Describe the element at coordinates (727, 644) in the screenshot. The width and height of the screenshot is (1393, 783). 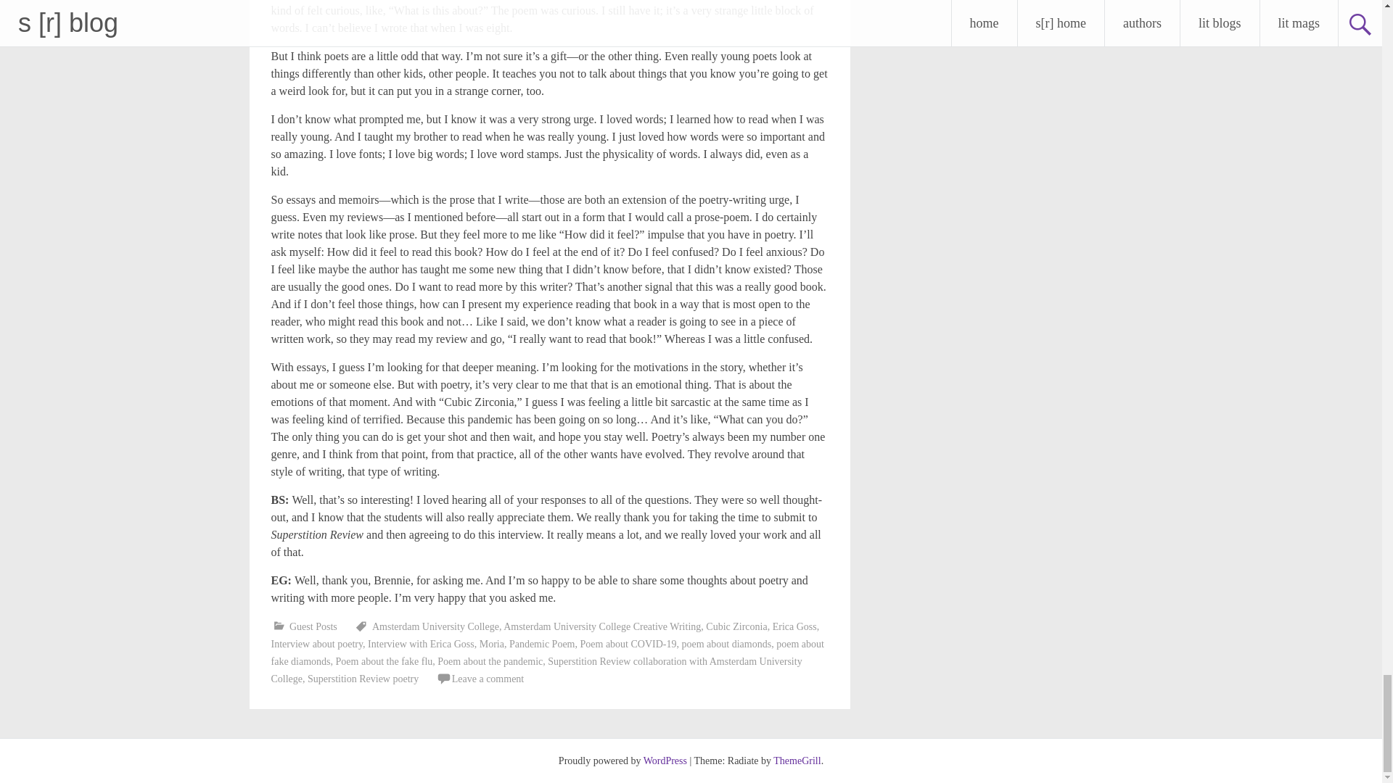
I see `poem about diamonds` at that location.